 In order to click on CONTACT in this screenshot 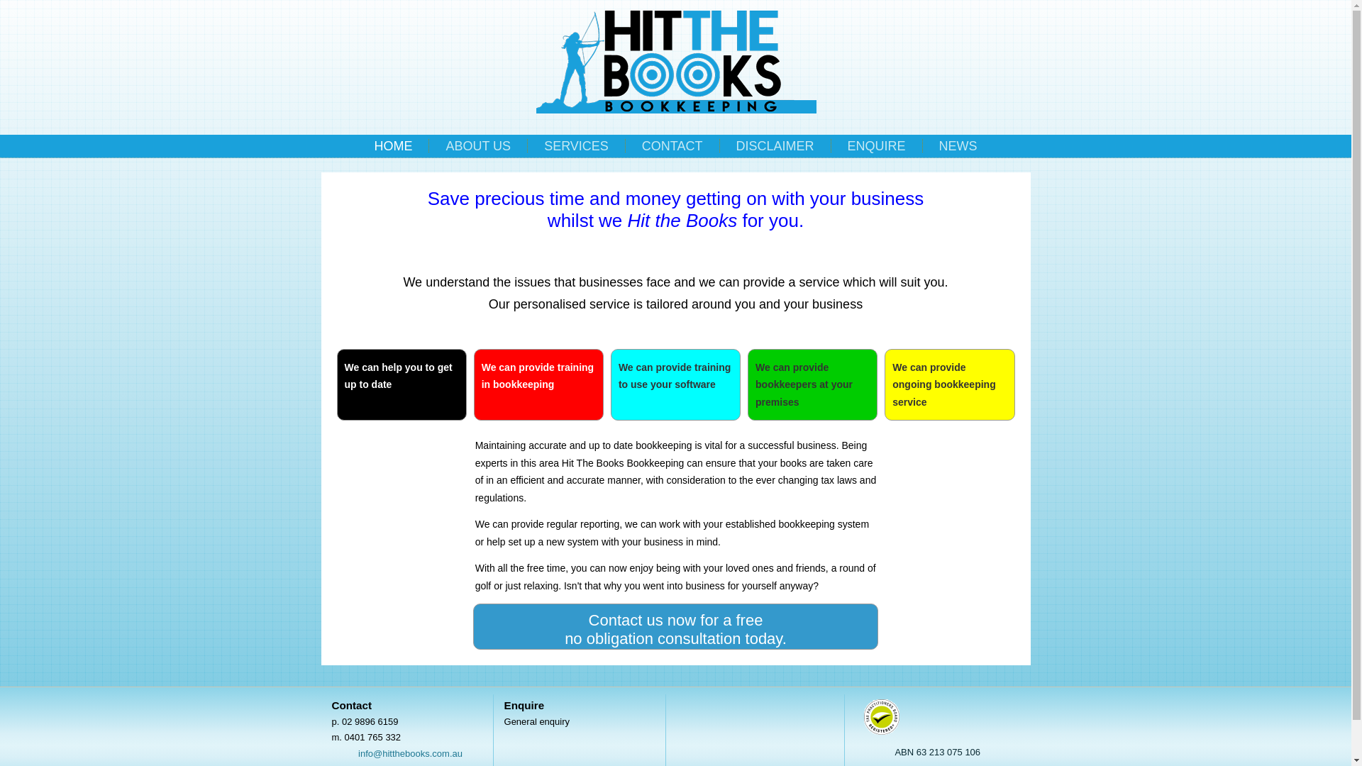, I will do `click(672, 146)`.